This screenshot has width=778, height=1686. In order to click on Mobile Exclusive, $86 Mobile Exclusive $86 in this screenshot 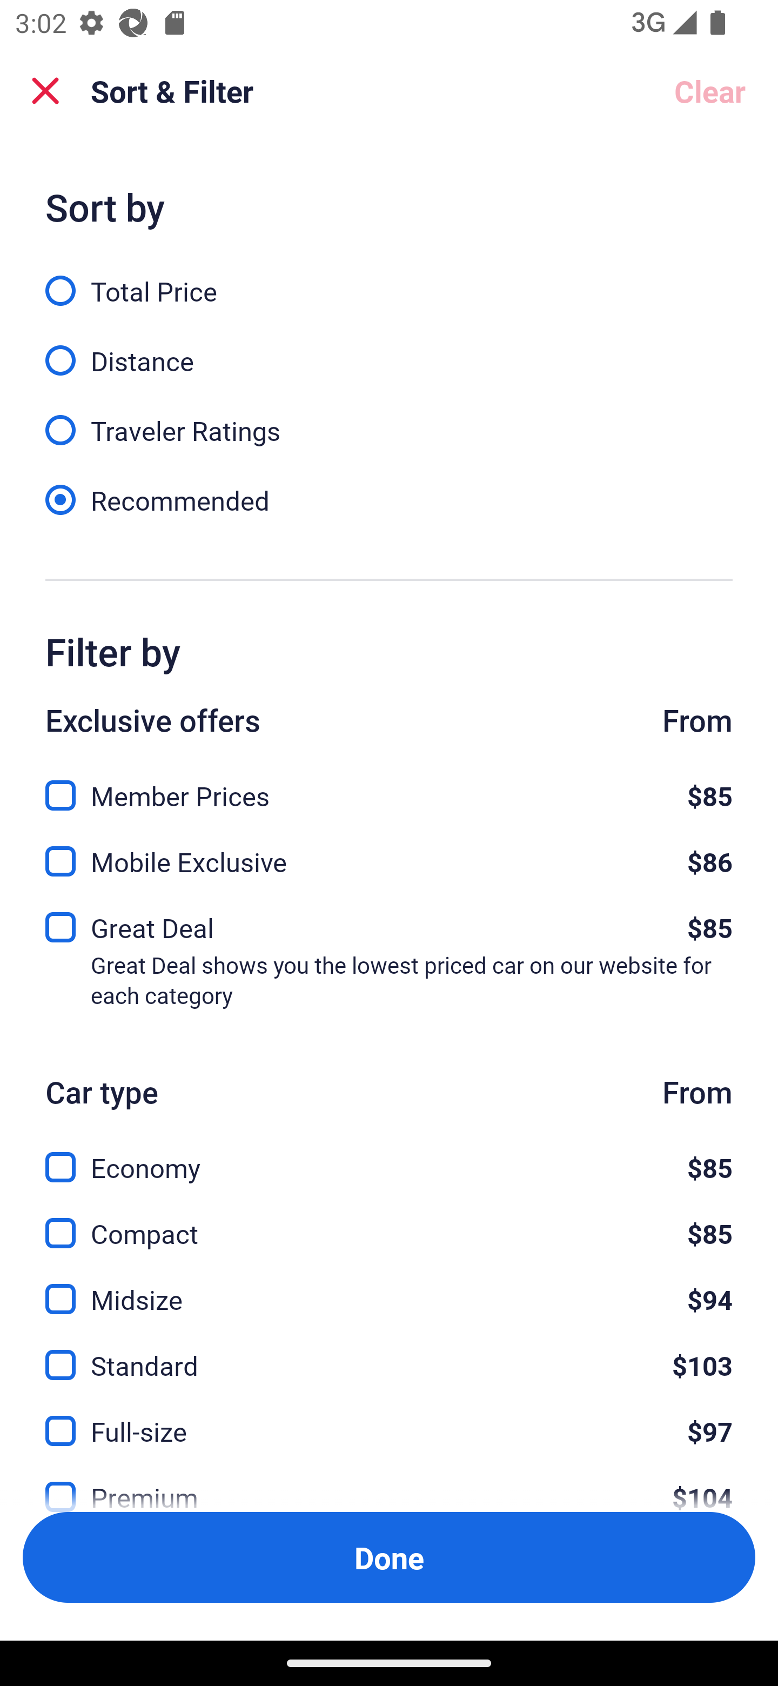, I will do `click(389, 855)`.